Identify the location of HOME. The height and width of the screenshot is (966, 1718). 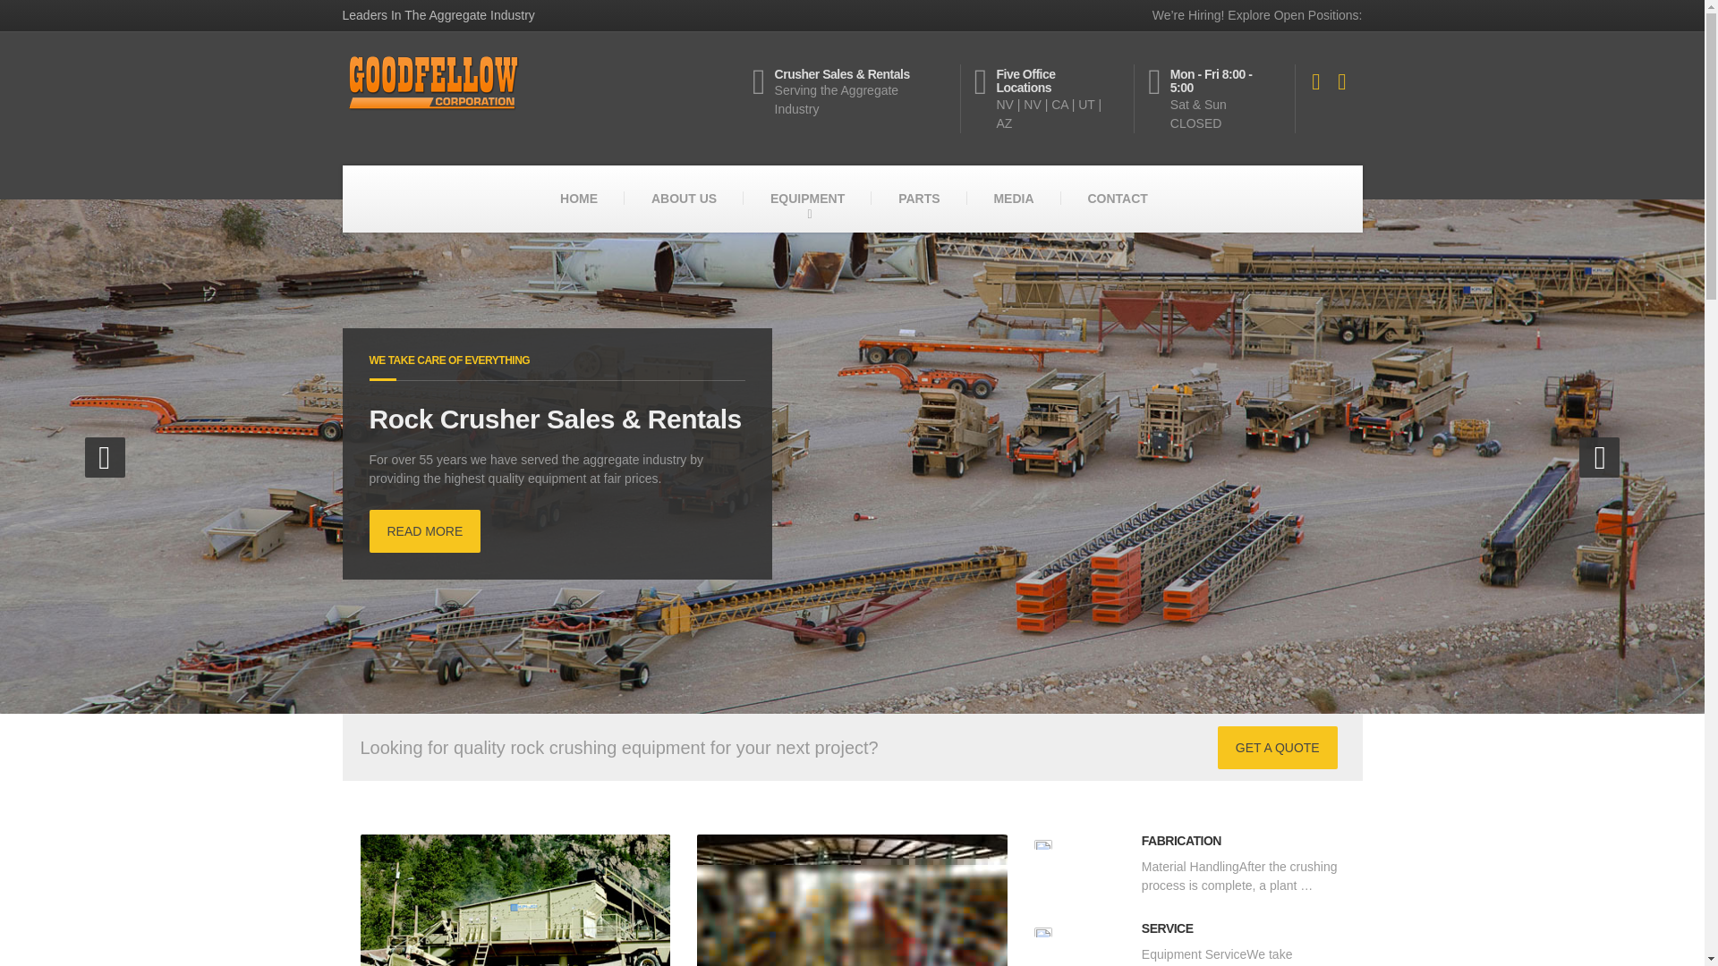
(578, 199).